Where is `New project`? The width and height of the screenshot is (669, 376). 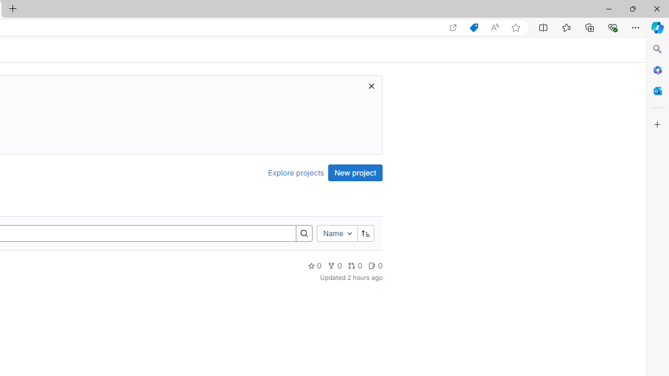
New project is located at coordinates (355, 172).